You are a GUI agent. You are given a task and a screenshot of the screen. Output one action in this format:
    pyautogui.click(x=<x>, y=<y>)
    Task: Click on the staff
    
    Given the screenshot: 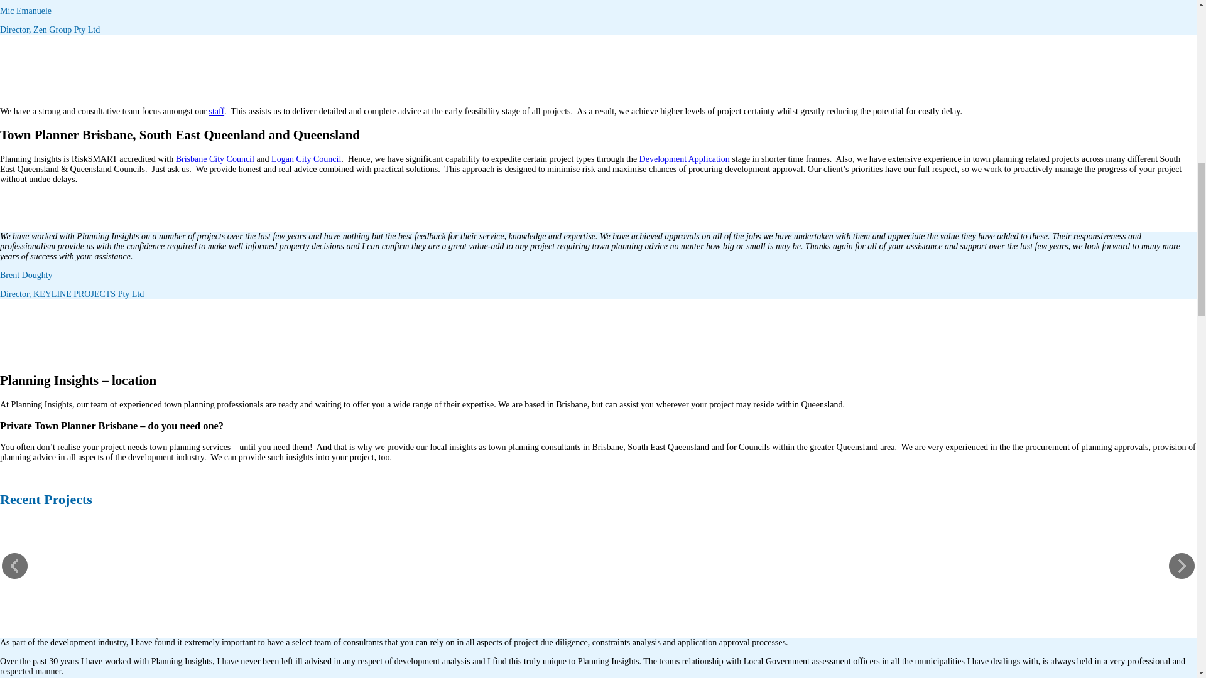 What is the action you would take?
    pyautogui.click(x=216, y=110)
    